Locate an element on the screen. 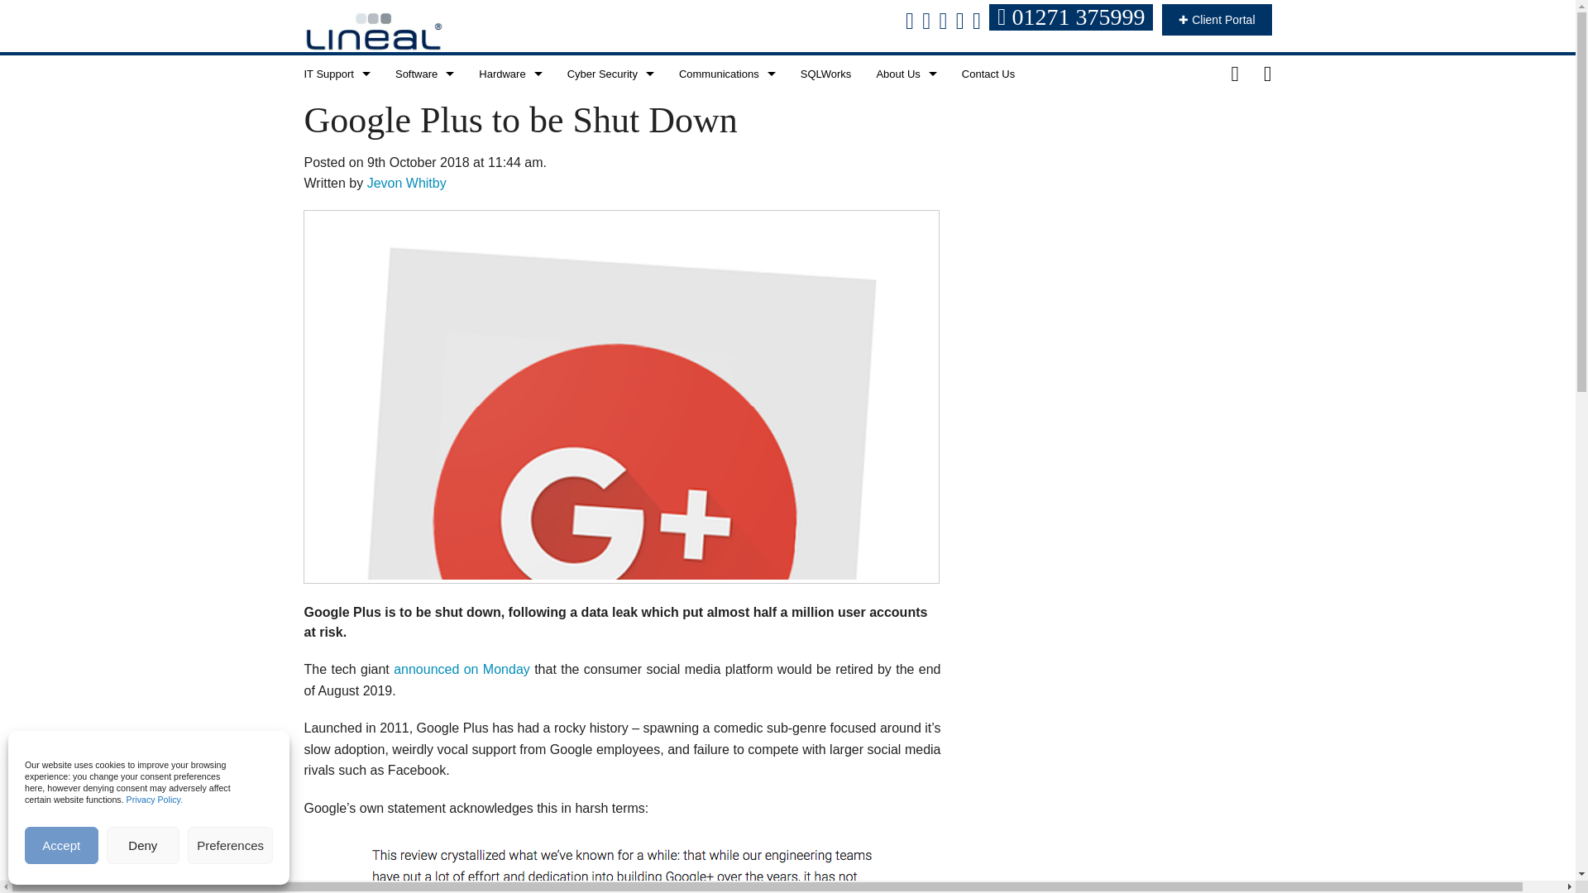 This screenshot has height=893, width=1588. Cloud IT Services is located at coordinates (336, 147).